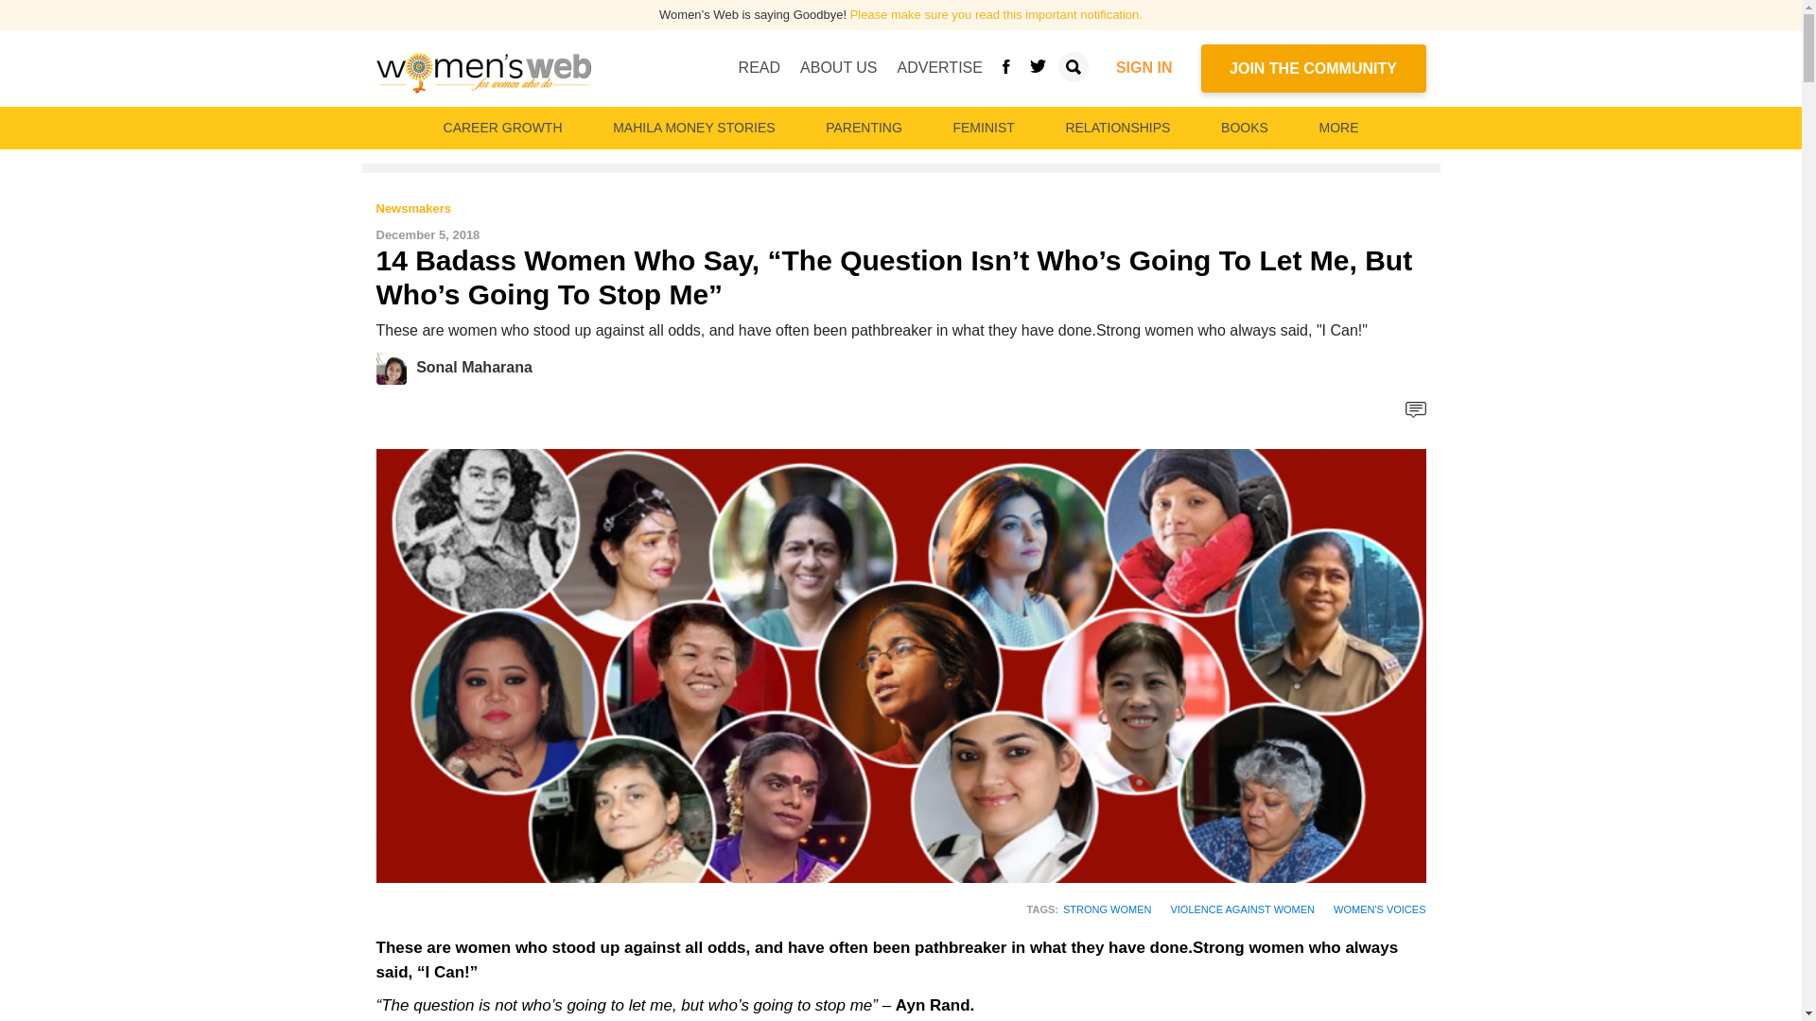 The width and height of the screenshot is (1816, 1021). What do you see at coordinates (939, 67) in the screenshot?
I see `ADVERTISE` at bounding box center [939, 67].